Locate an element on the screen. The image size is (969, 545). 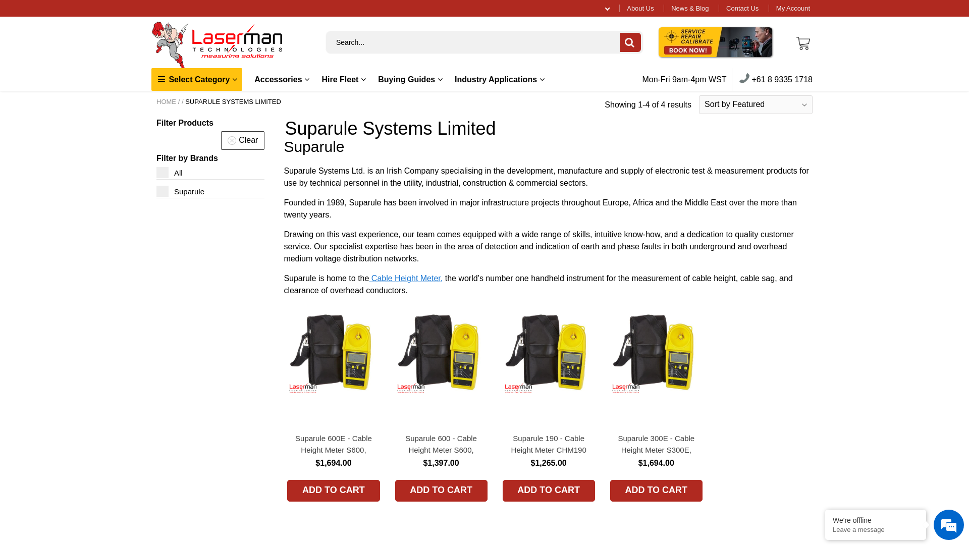
My Account is located at coordinates (793, 8).